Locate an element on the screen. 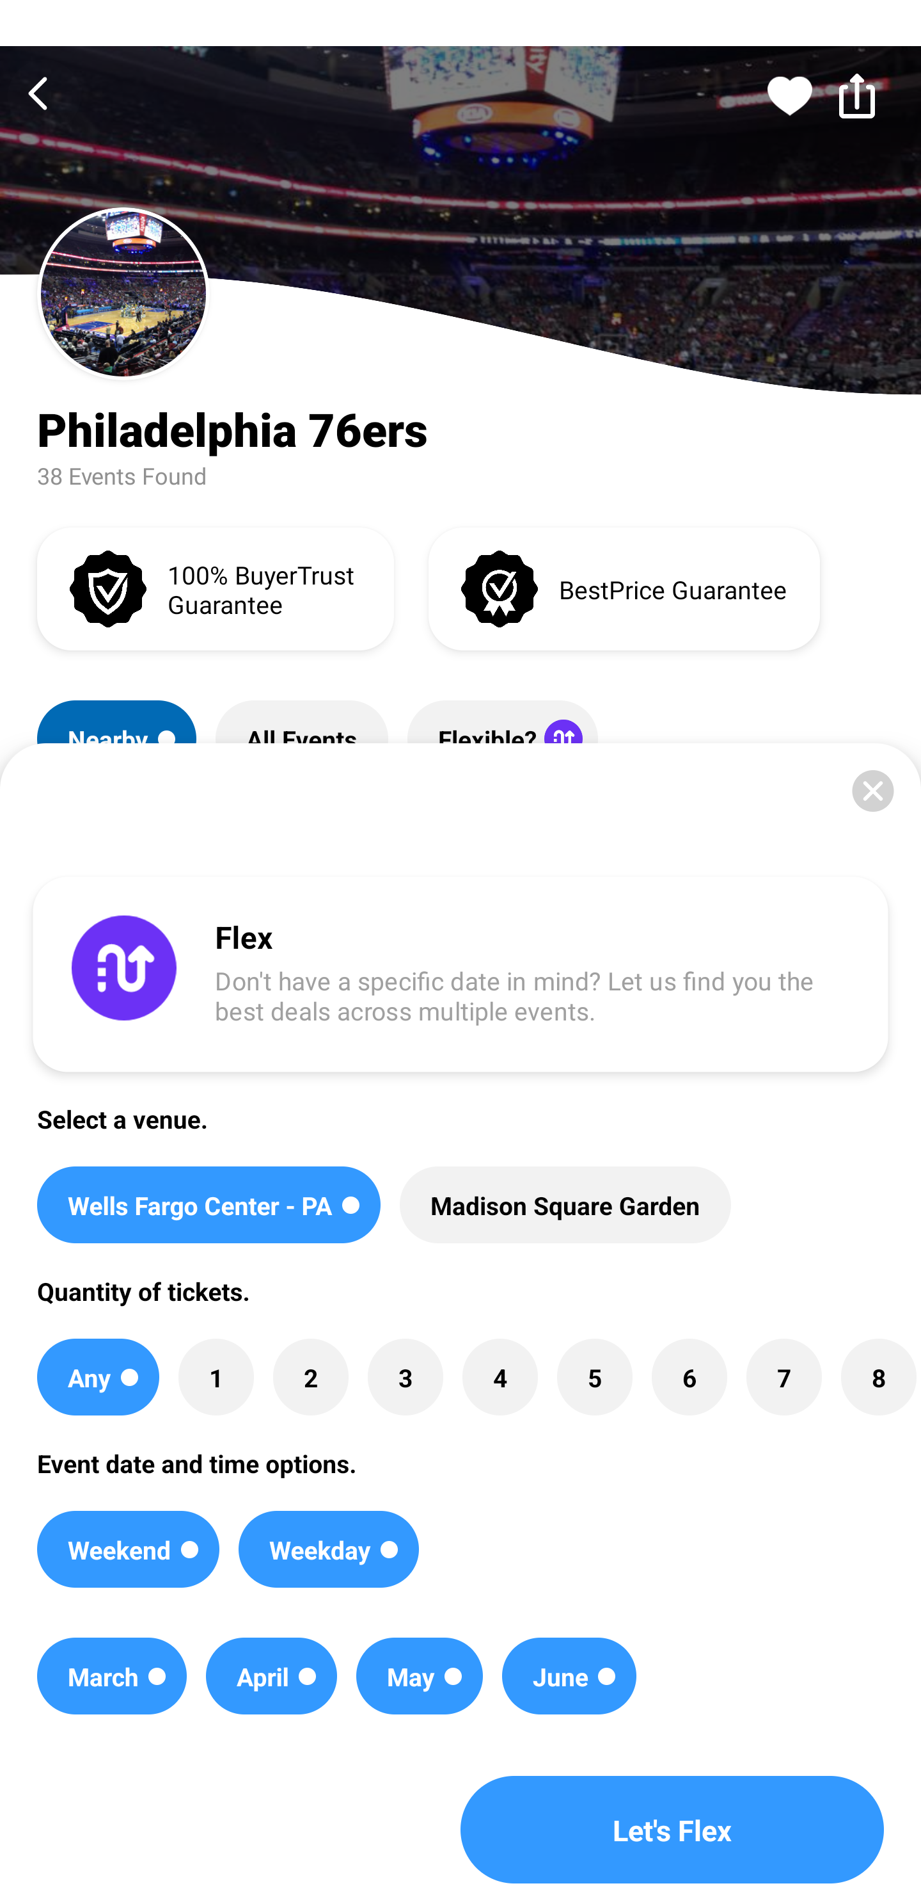 This screenshot has width=921, height=1895. Wells Fargo Center - PA is located at coordinates (209, 1205).